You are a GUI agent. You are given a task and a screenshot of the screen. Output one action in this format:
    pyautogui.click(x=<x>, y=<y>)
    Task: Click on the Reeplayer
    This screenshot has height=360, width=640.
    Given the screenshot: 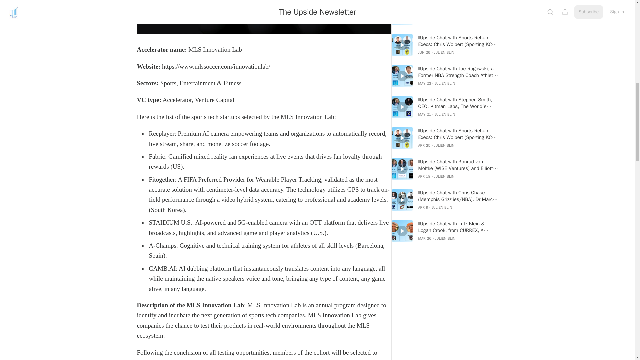 What is the action you would take?
    pyautogui.click(x=161, y=133)
    